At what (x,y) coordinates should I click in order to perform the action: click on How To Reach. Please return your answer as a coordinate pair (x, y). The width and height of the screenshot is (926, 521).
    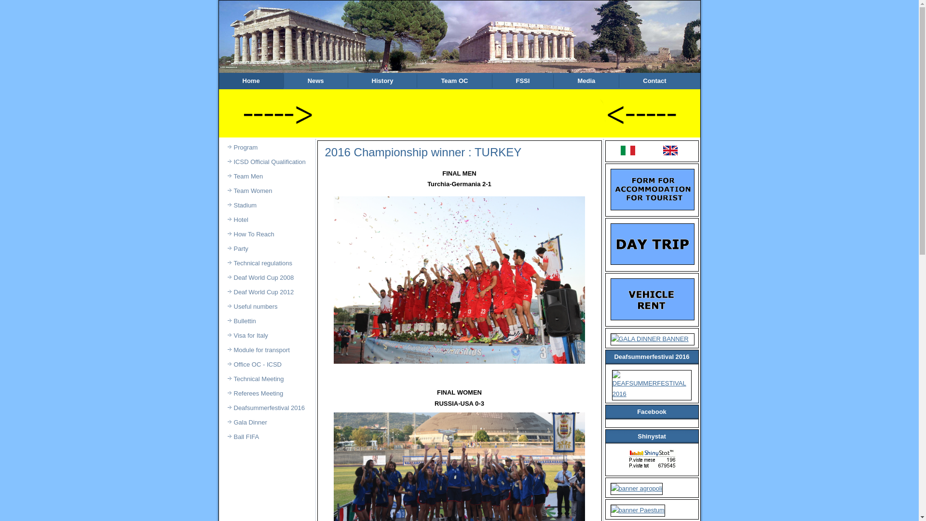
    Looking at the image, I should click on (267, 234).